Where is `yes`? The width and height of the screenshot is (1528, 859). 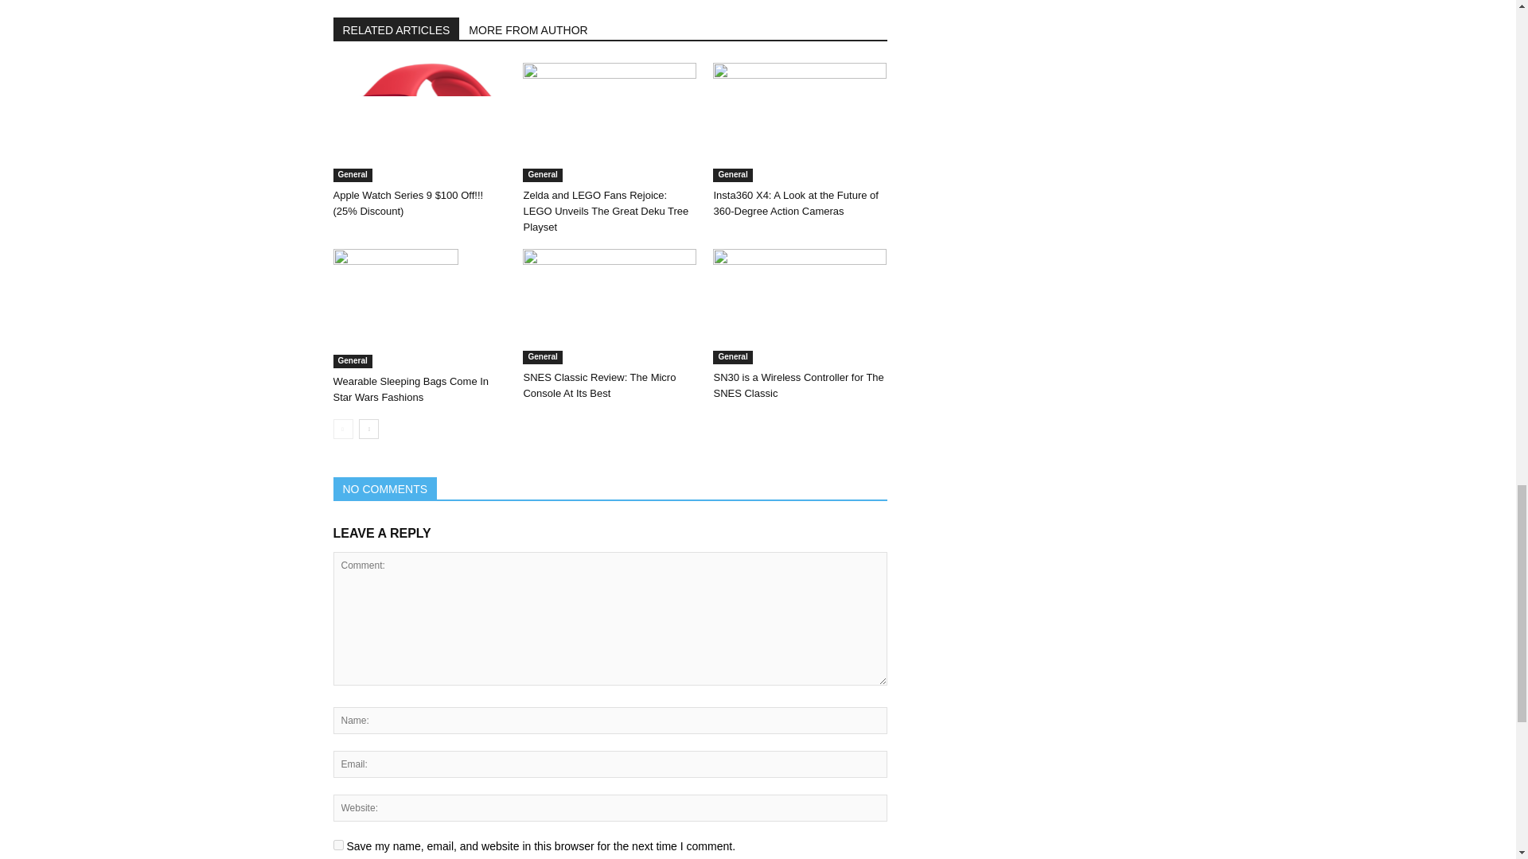 yes is located at coordinates (337, 845).